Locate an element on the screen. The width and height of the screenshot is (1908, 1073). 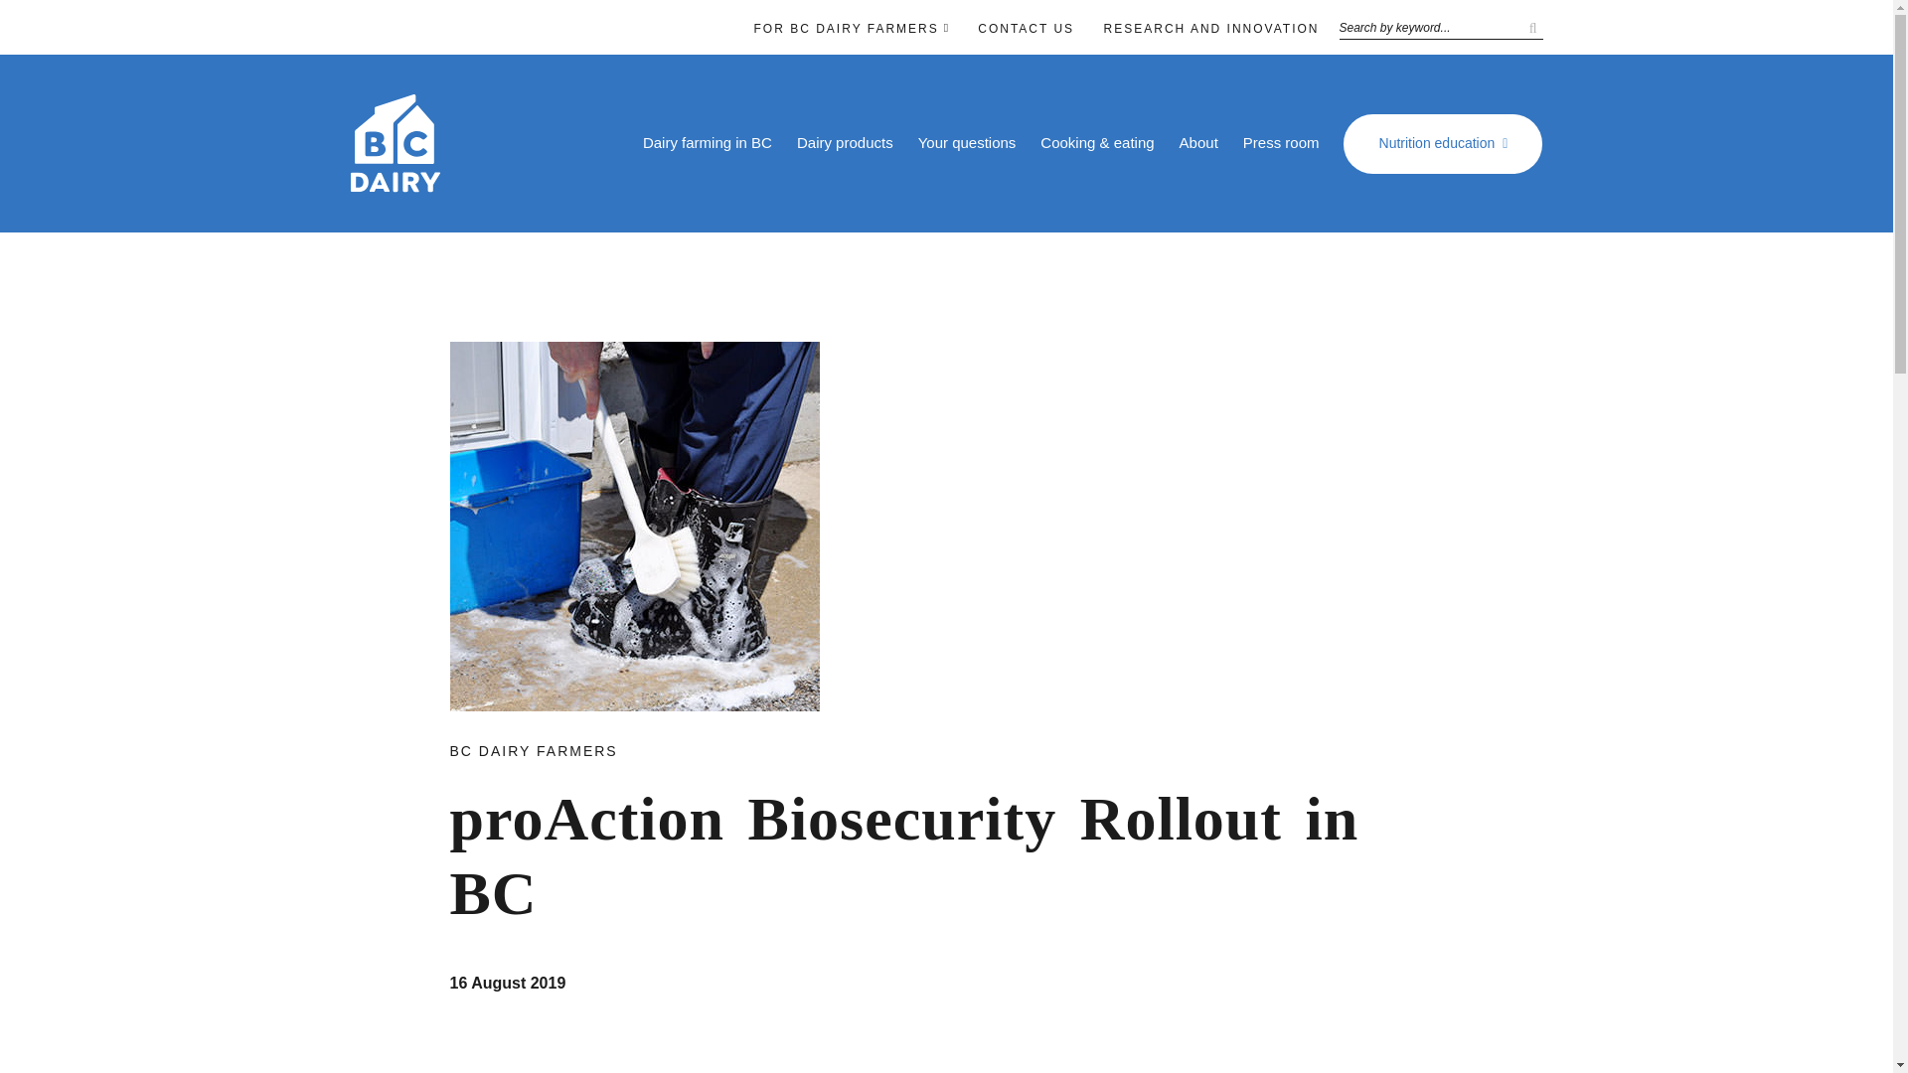
Dairy farming in BC is located at coordinates (708, 143).